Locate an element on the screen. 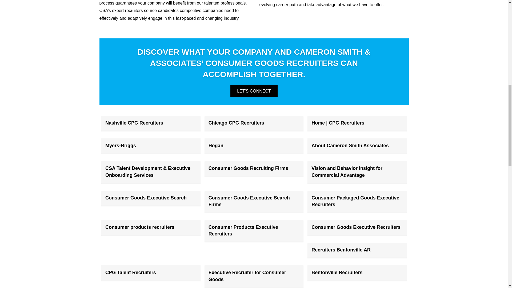  Myers-Briggs is located at coordinates (121, 146).